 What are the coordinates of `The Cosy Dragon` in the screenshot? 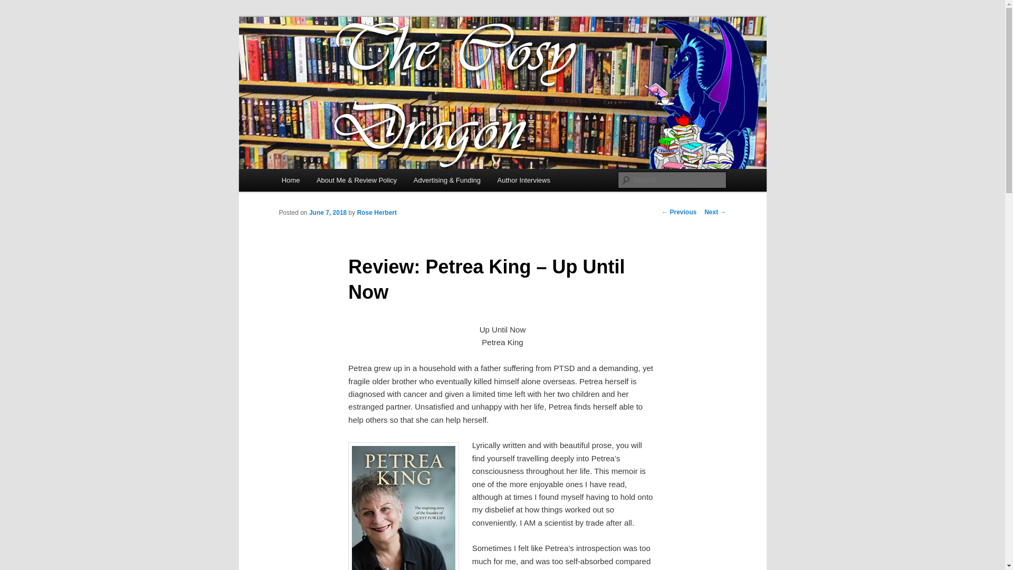 It's located at (344, 55).